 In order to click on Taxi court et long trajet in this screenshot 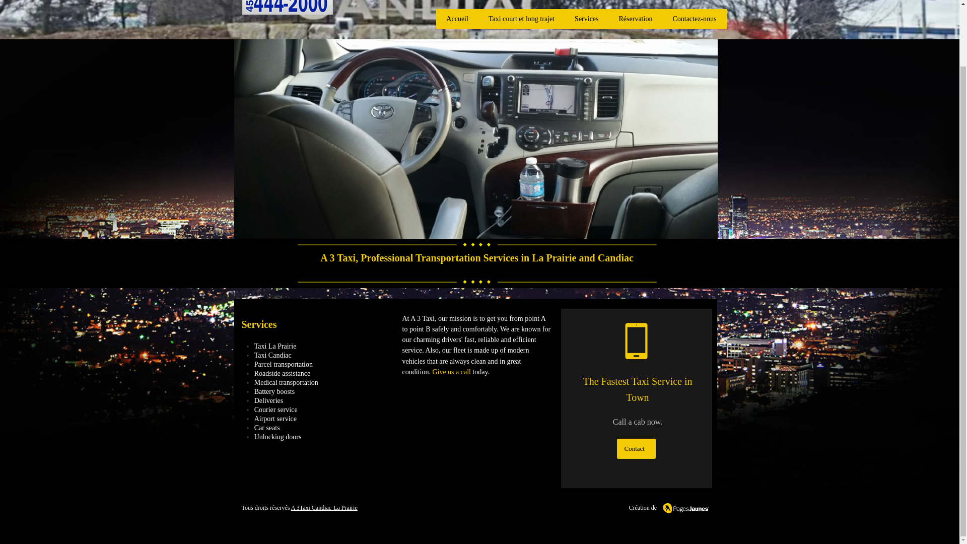, I will do `click(522, 19)`.